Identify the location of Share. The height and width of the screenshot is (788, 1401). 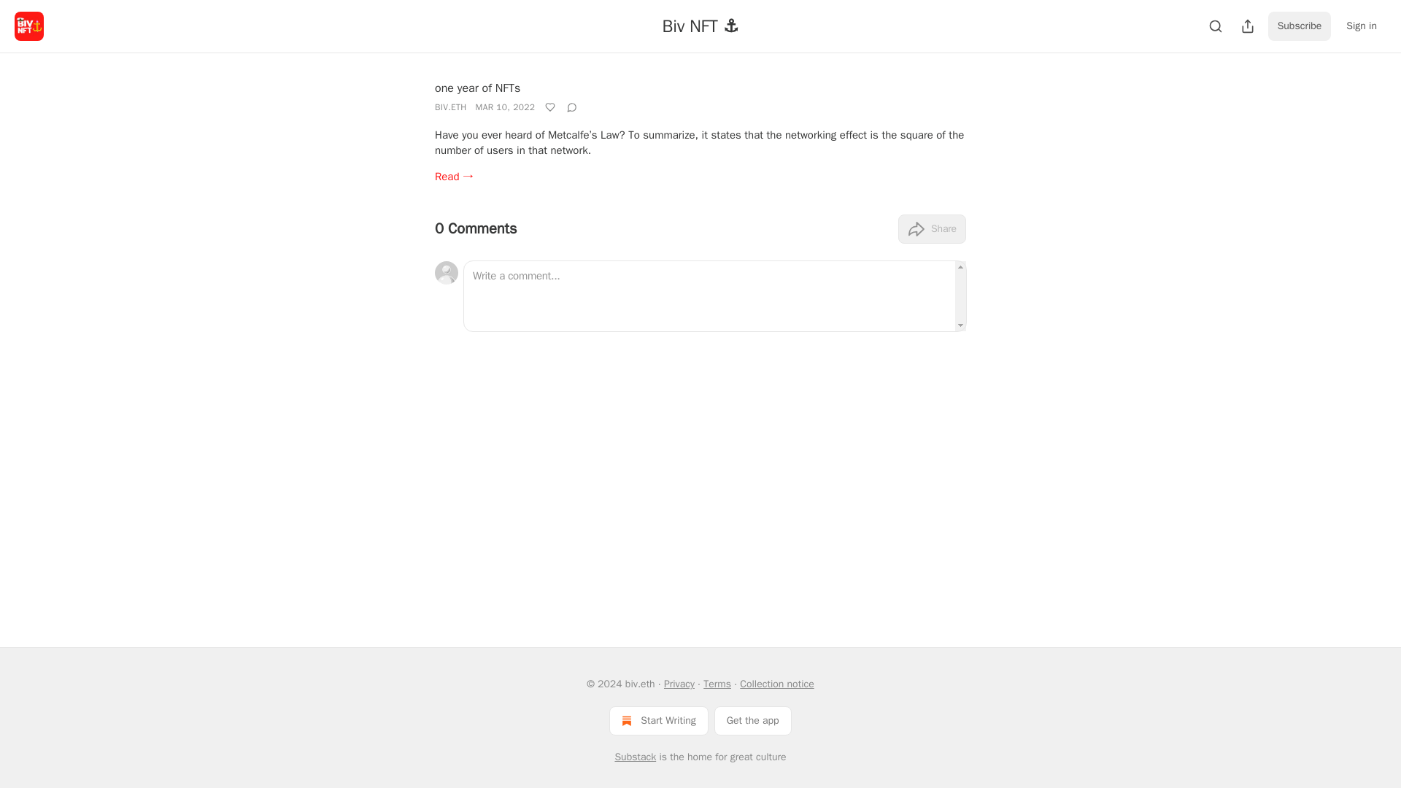
(932, 228).